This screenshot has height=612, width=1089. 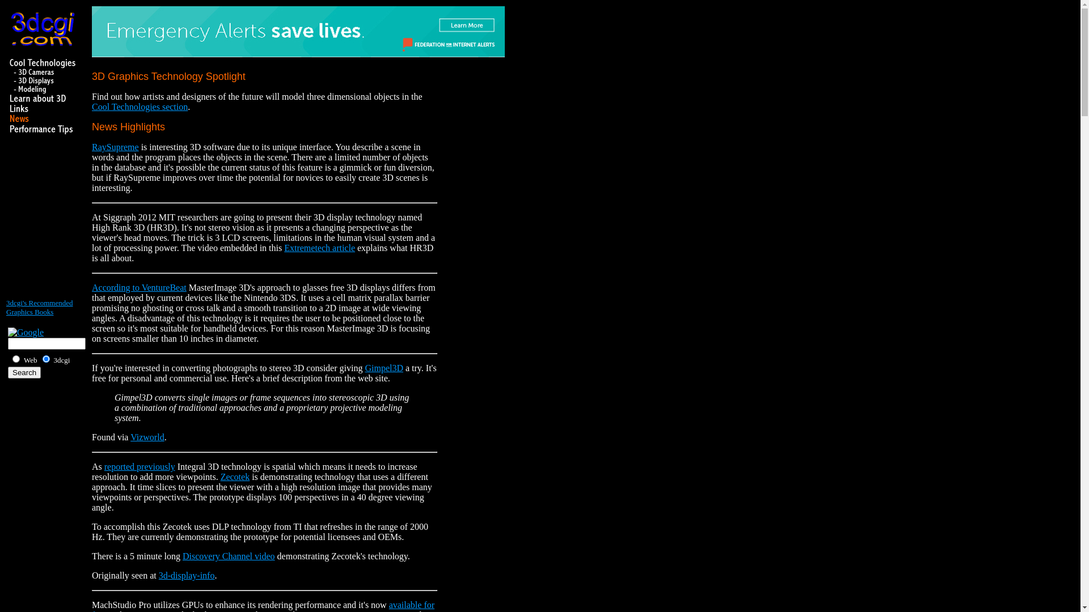 I want to click on RaySupreme, so click(x=115, y=147).